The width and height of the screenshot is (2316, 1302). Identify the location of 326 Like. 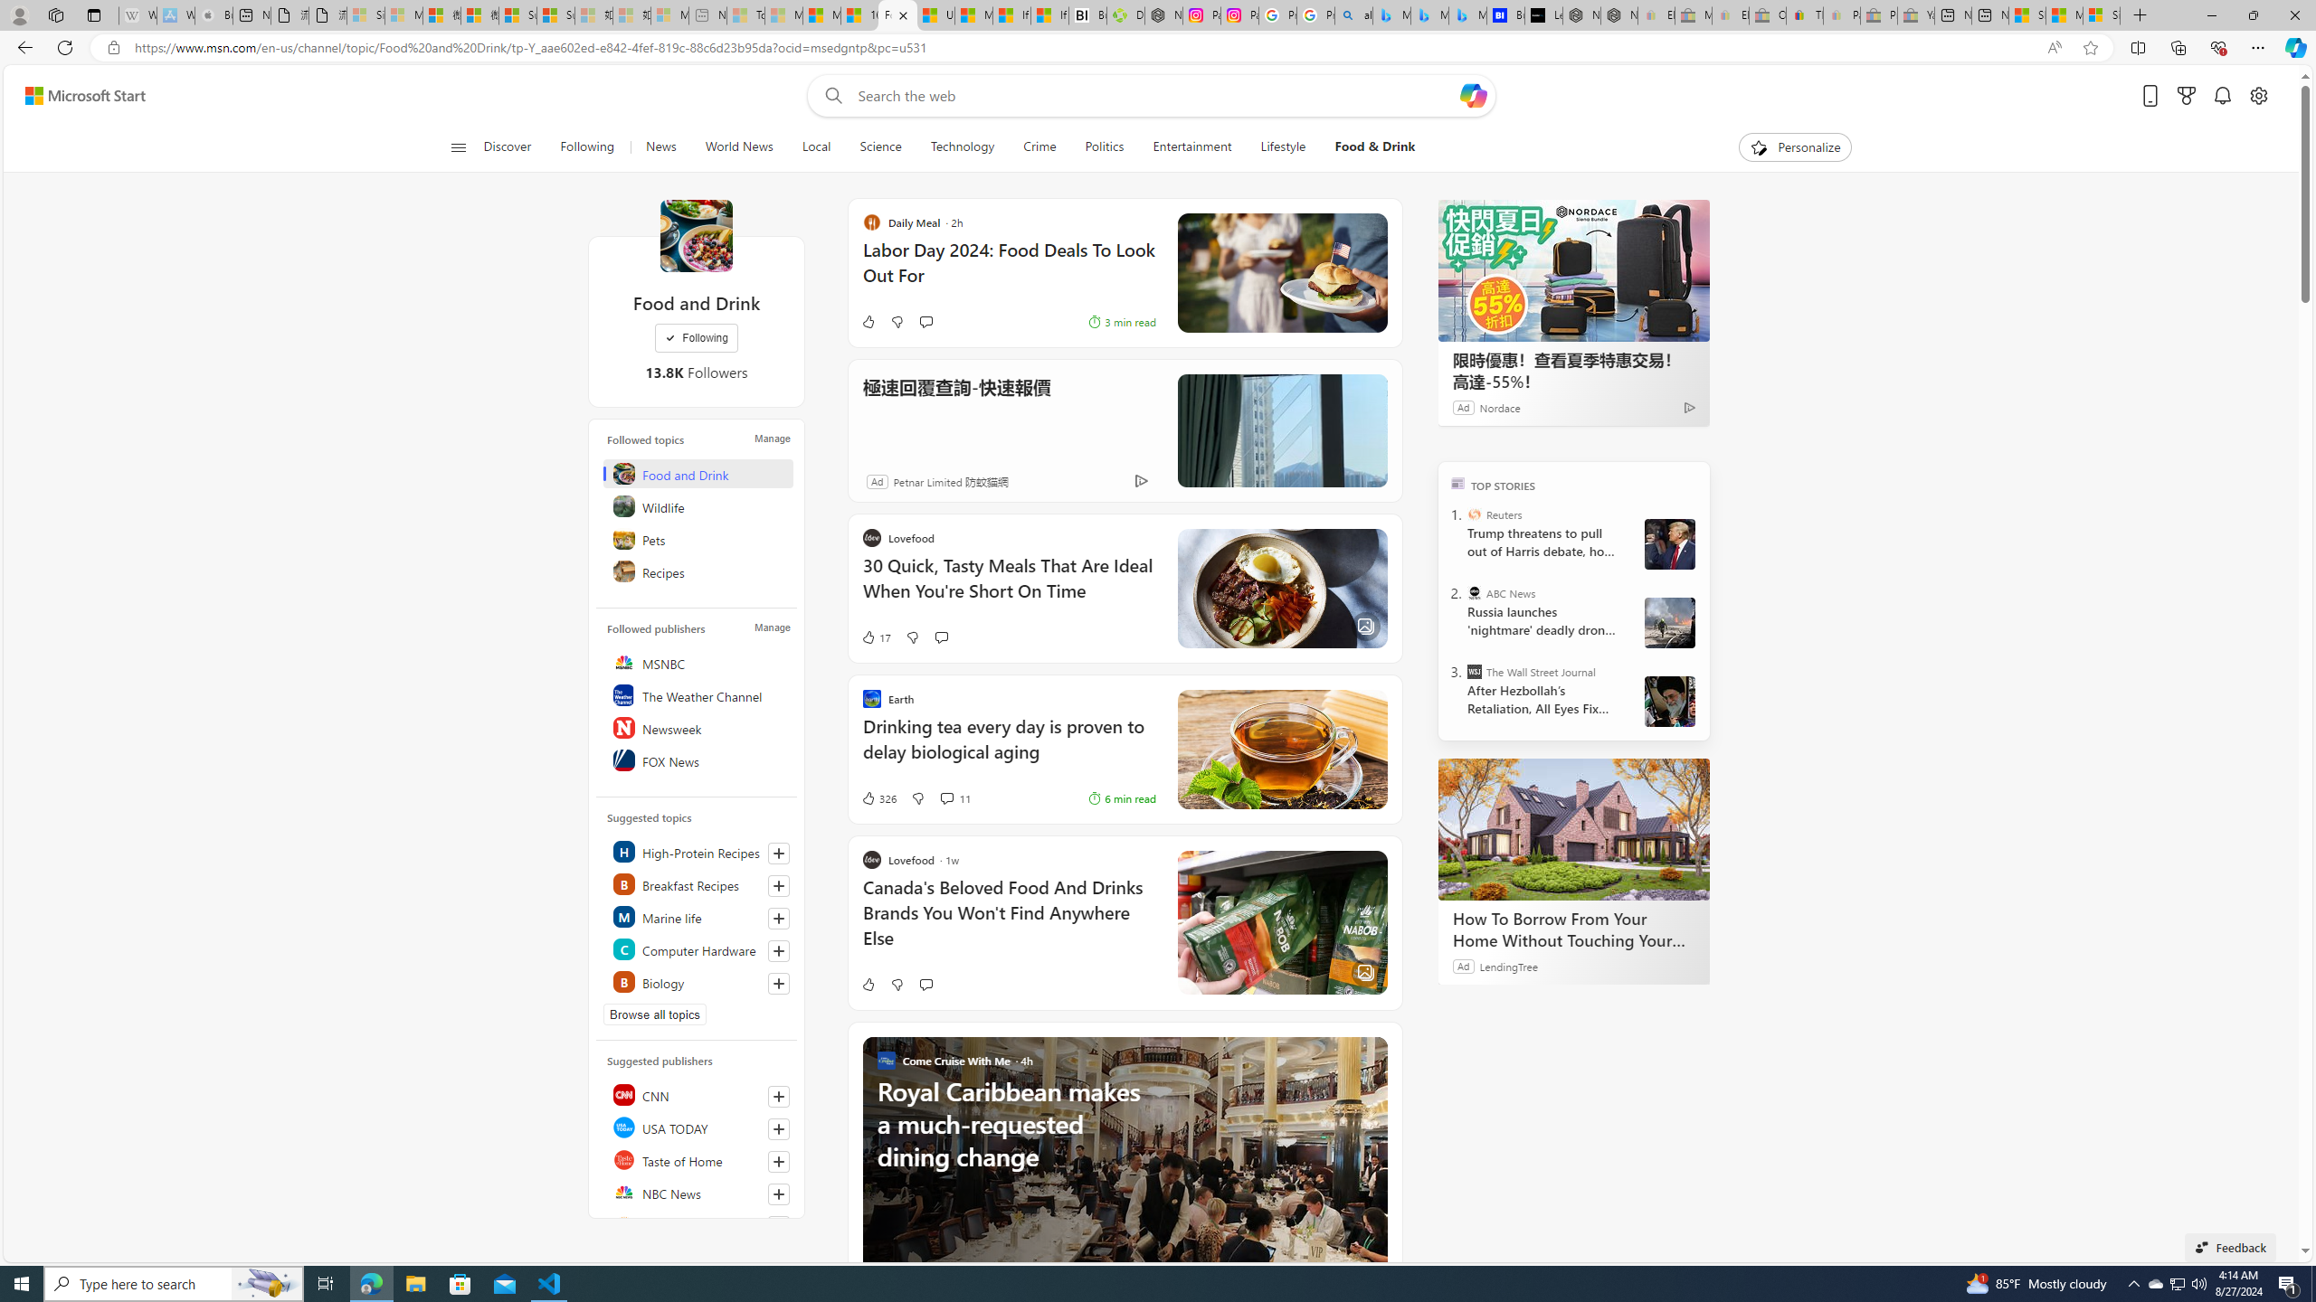
(878, 798).